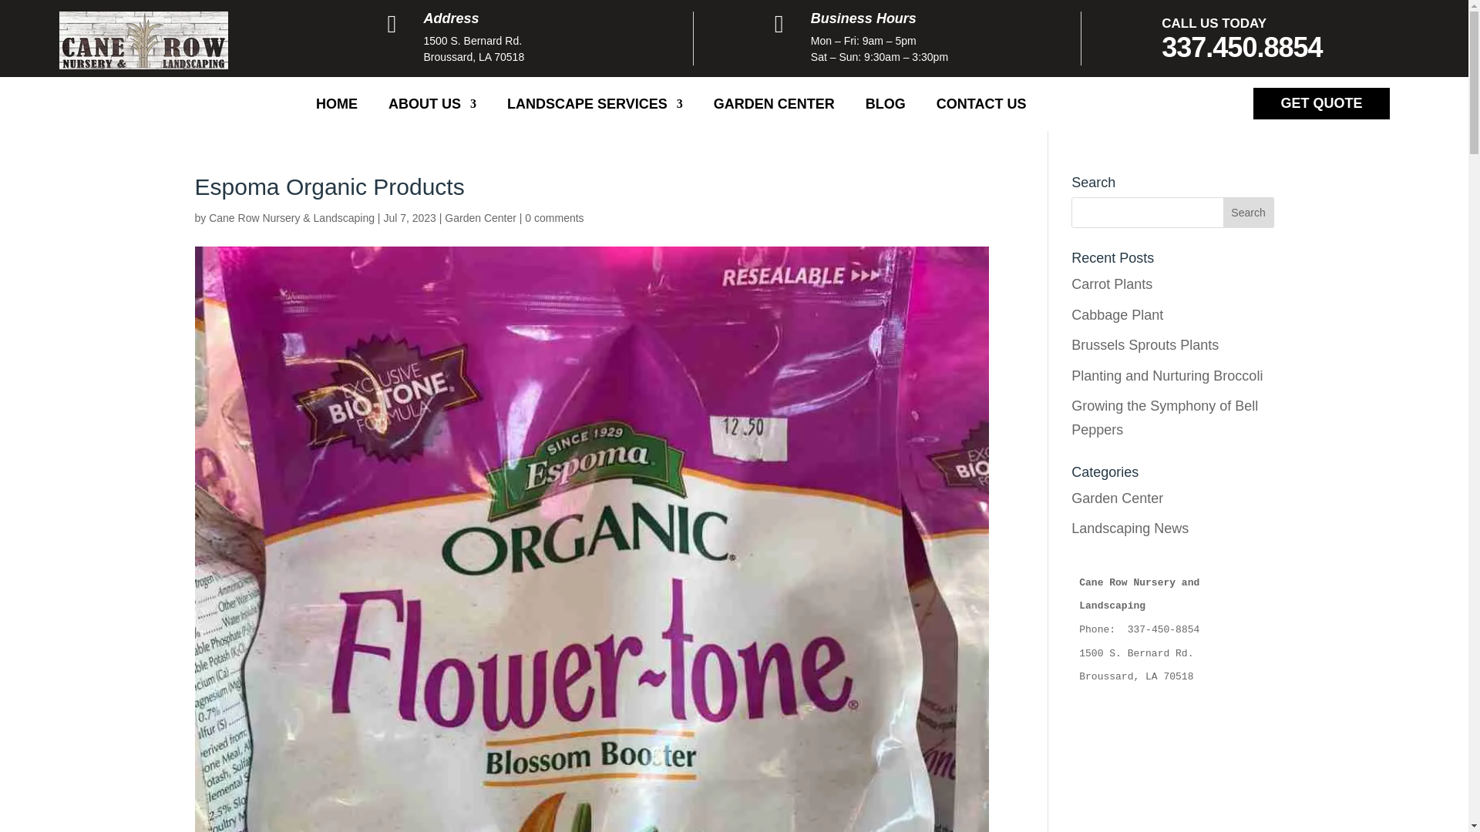 This screenshot has width=1480, height=832. What do you see at coordinates (432, 107) in the screenshot?
I see `ABOUT US` at bounding box center [432, 107].